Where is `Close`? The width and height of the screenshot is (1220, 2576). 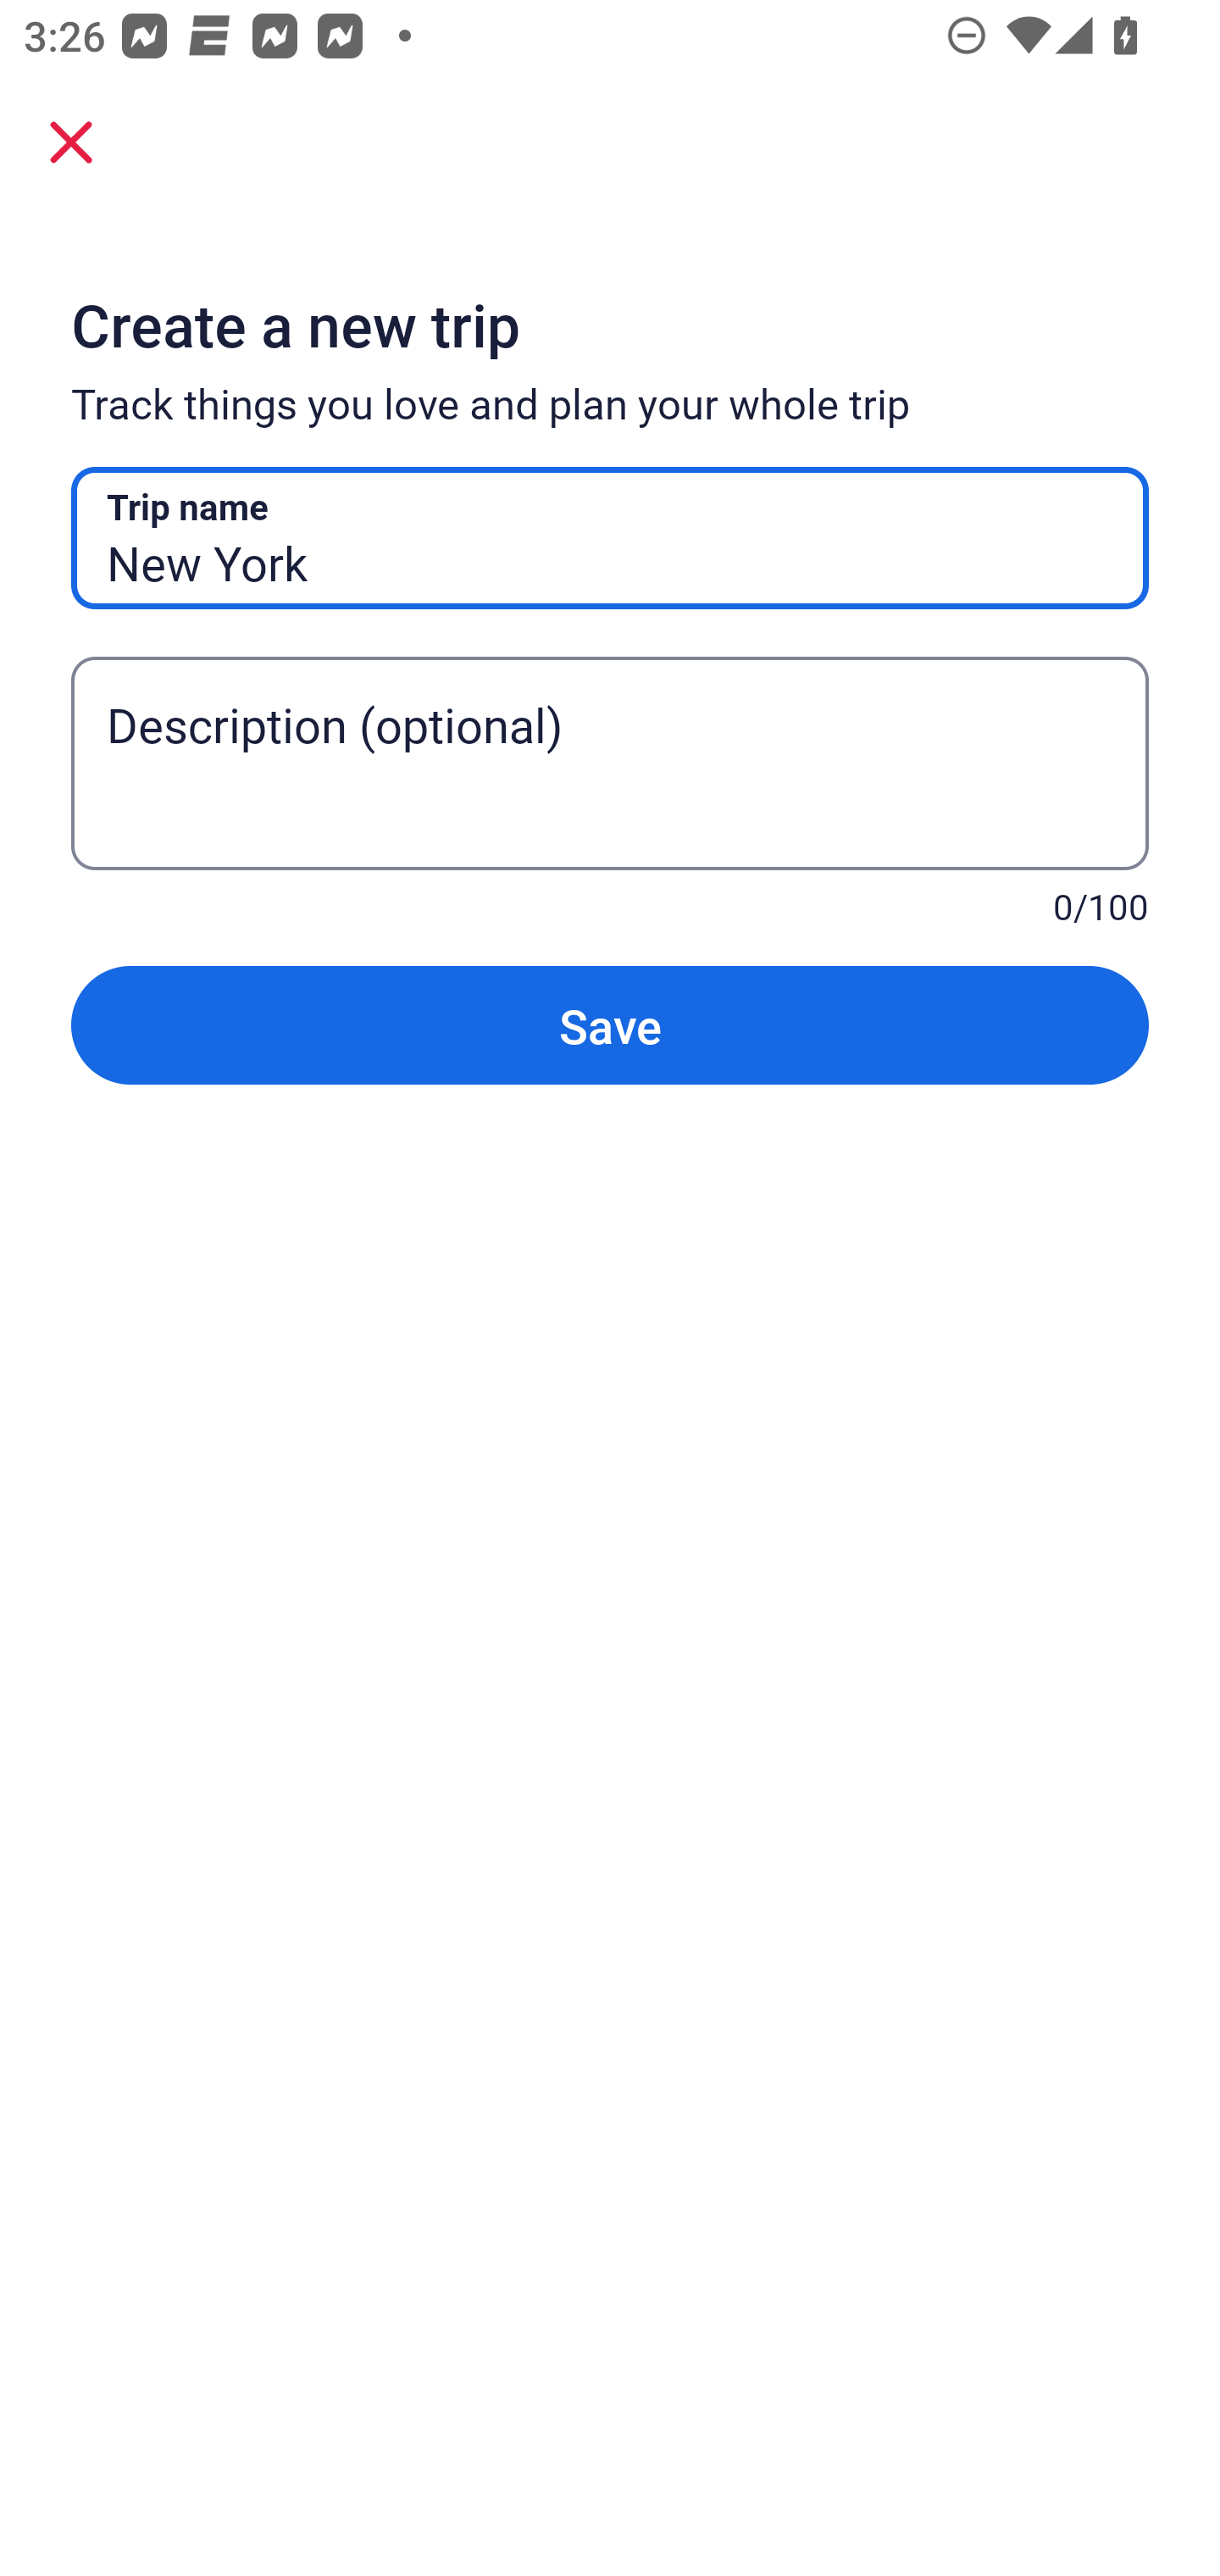 Close is located at coordinates (71, 141).